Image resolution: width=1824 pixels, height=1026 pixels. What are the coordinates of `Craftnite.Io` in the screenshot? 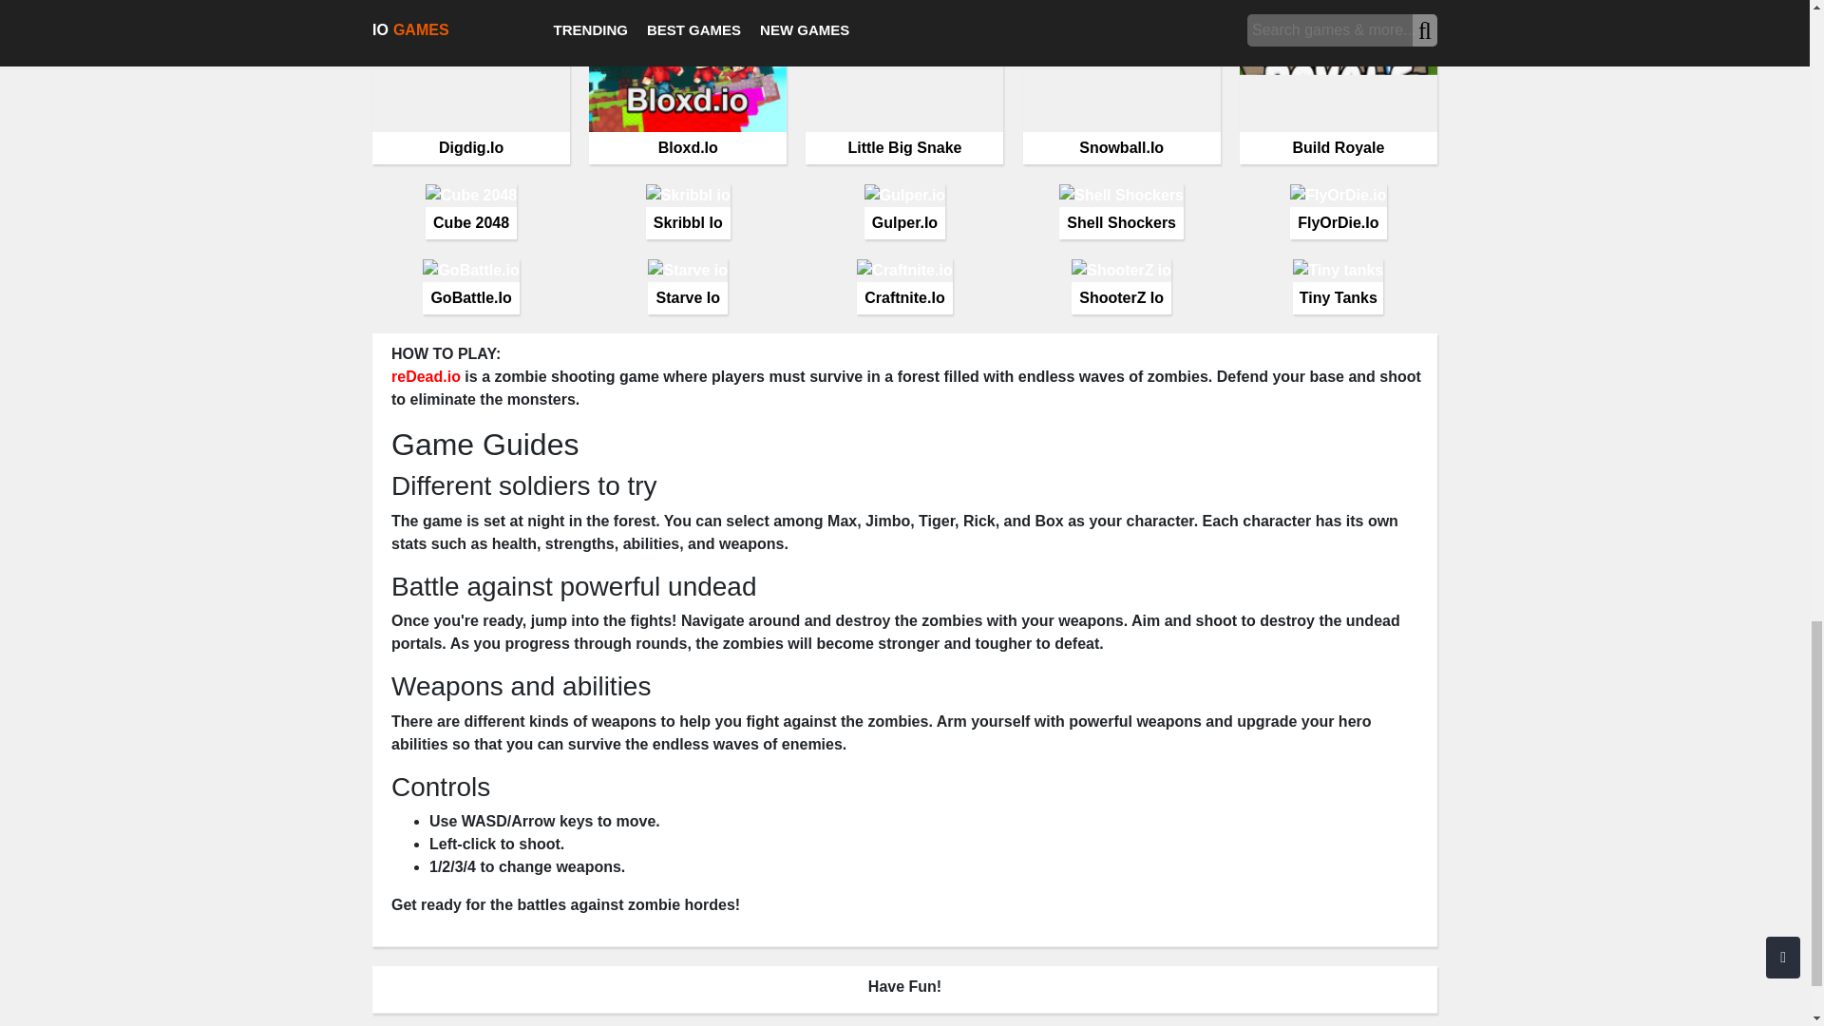 It's located at (904, 286).